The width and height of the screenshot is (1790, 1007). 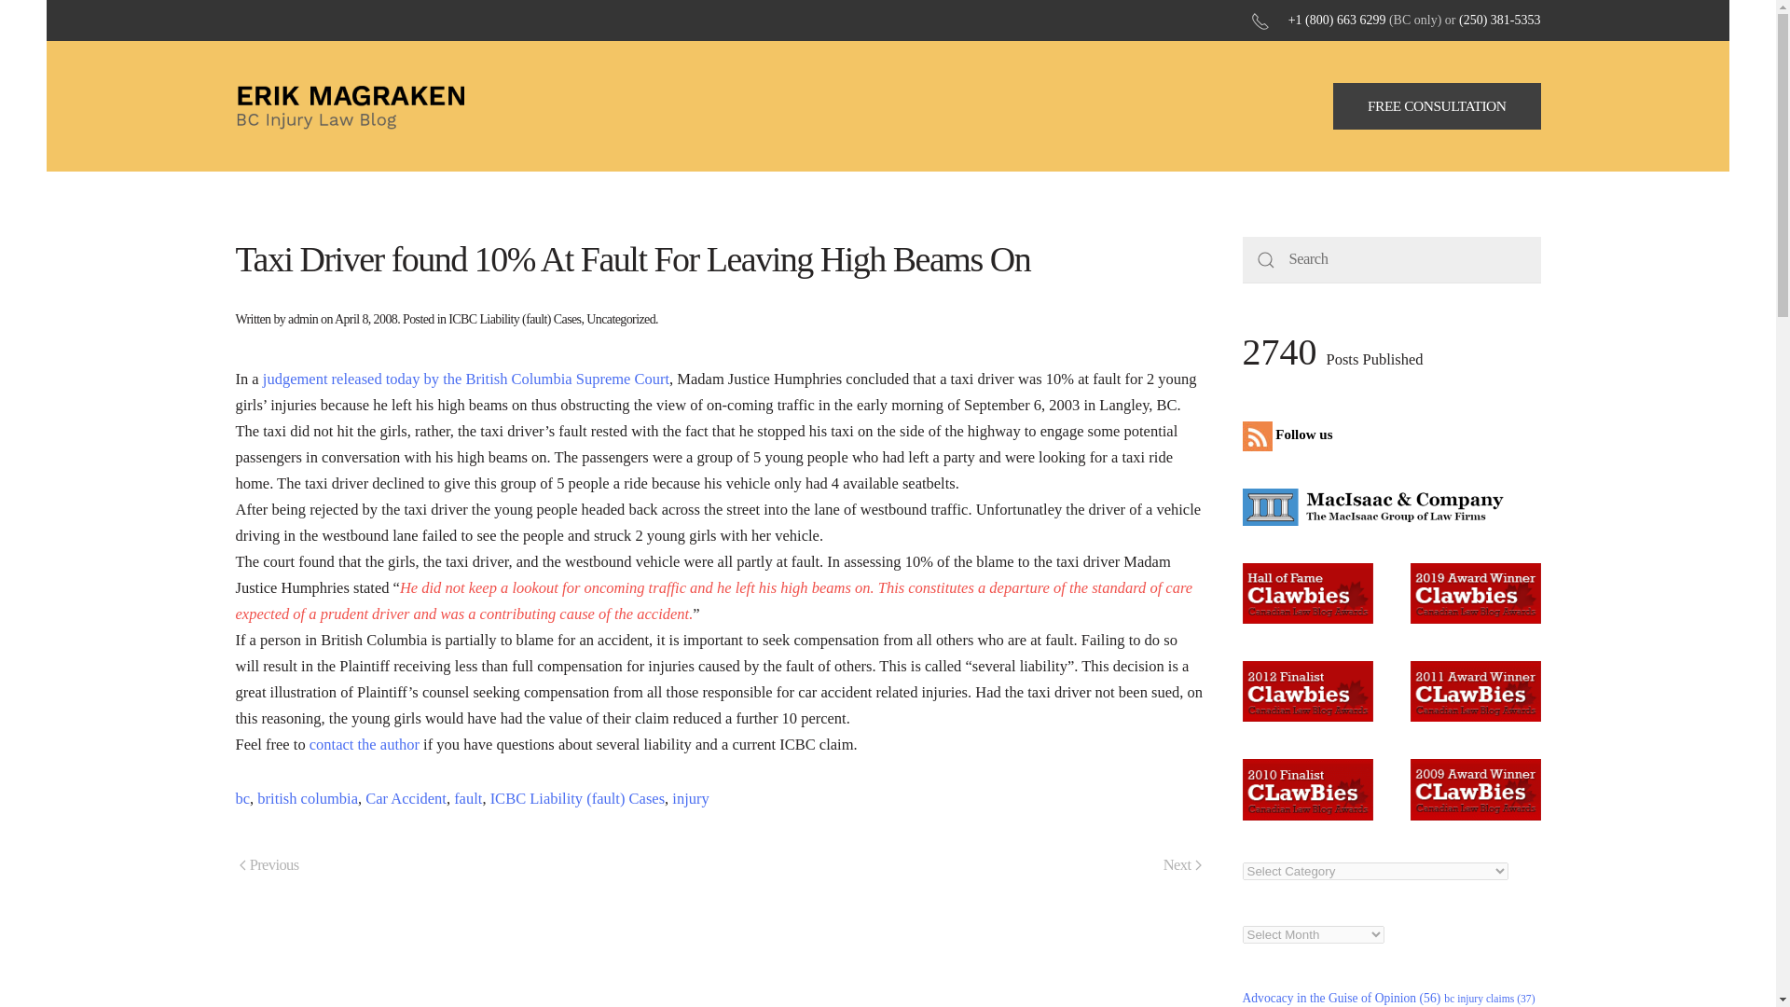 I want to click on Next, so click(x=1182, y=865).